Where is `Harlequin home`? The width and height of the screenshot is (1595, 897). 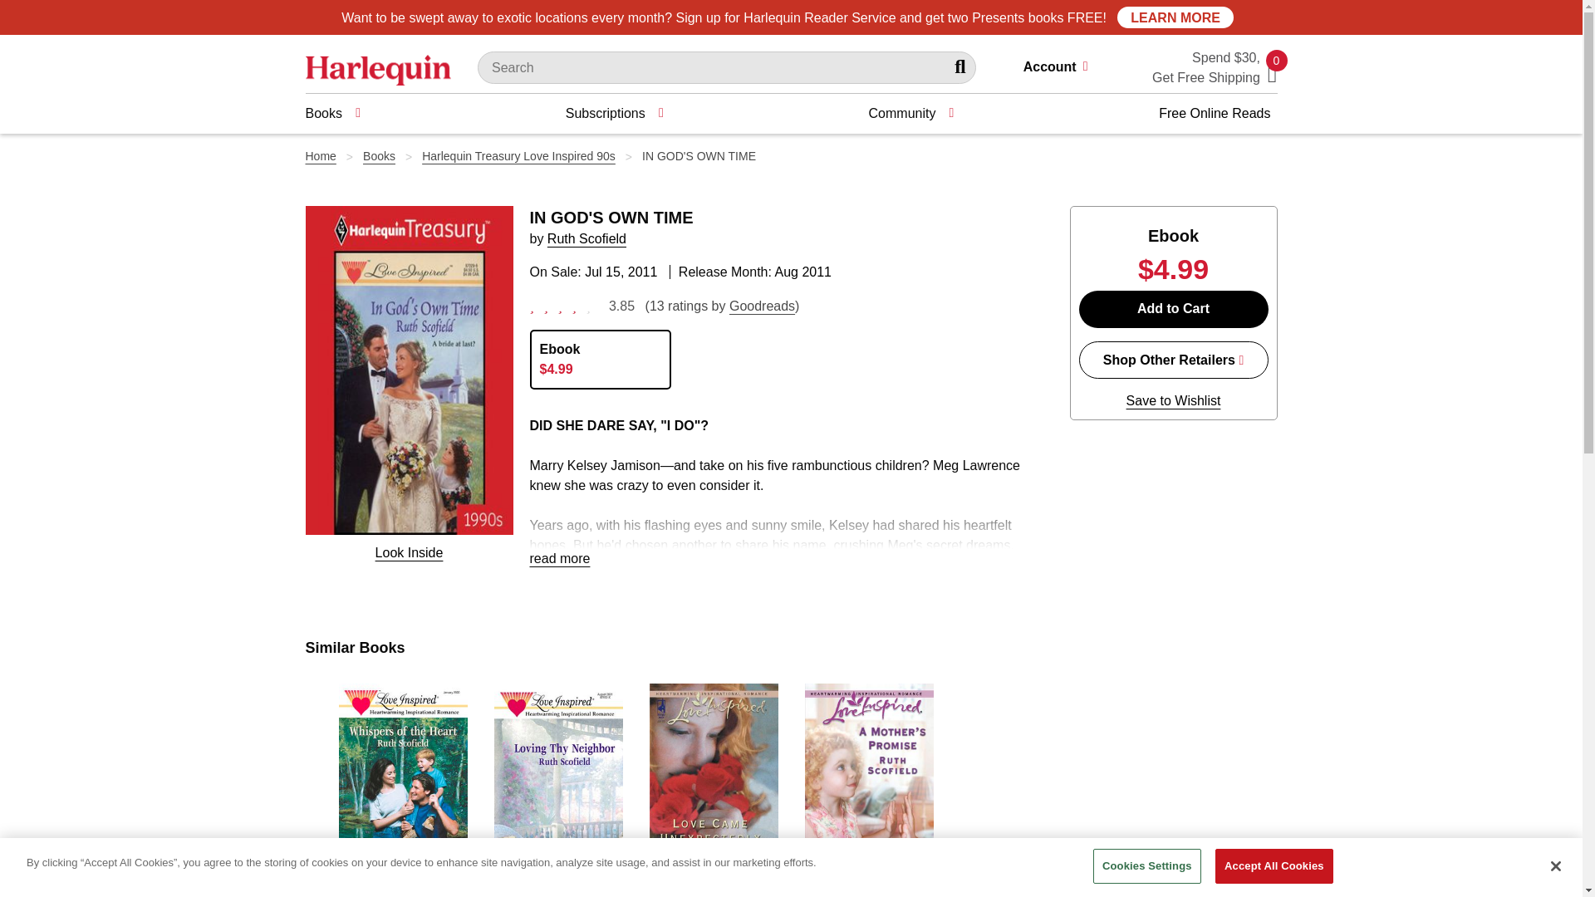 Harlequin home is located at coordinates (379, 68).